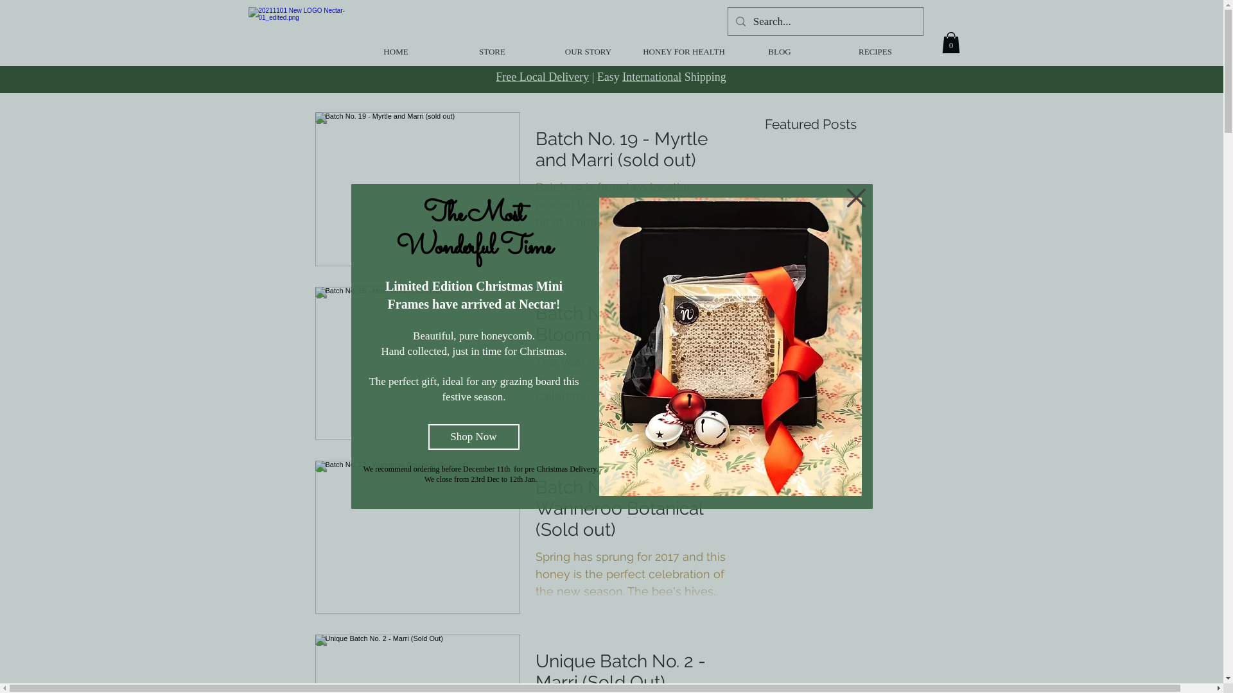 The width and height of the screenshot is (1233, 693). What do you see at coordinates (685, 51) in the screenshot?
I see `HONEY FOR HEALTH` at bounding box center [685, 51].